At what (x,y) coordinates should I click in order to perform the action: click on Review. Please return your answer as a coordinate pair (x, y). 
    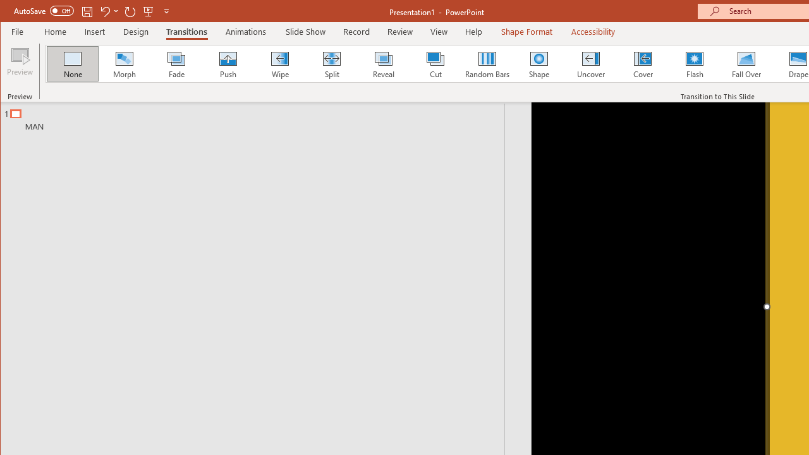
    Looking at the image, I should click on (399, 32).